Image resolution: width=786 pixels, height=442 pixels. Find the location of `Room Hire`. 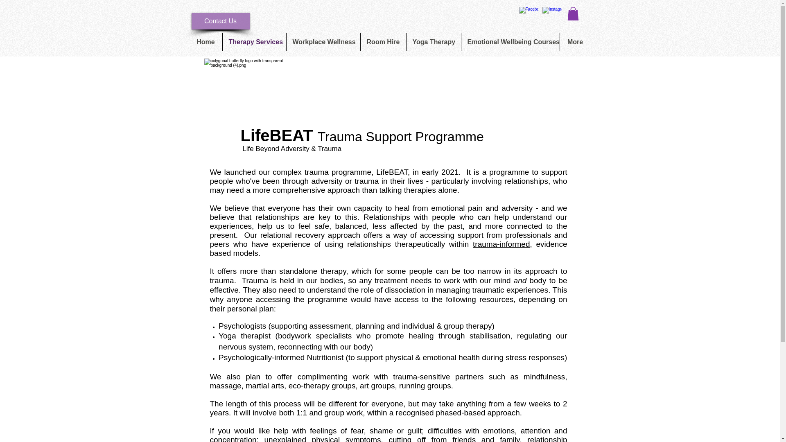

Room Hire is located at coordinates (382, 42).